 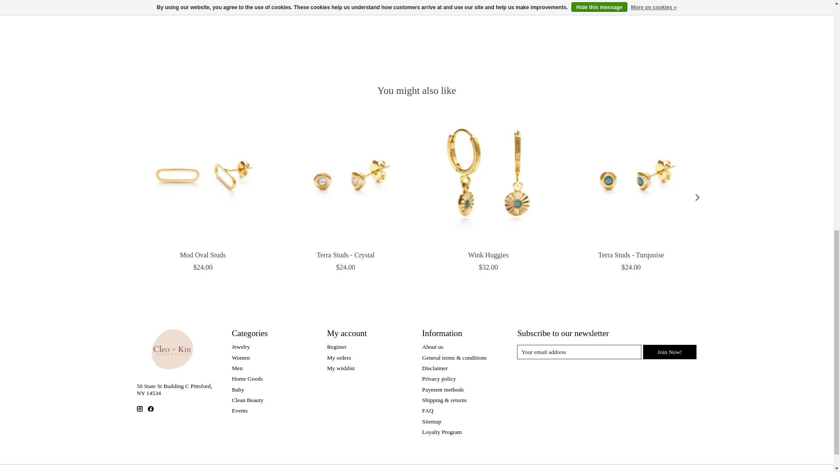 I want to click on Wink Huggies, so click(x=488, y=178).